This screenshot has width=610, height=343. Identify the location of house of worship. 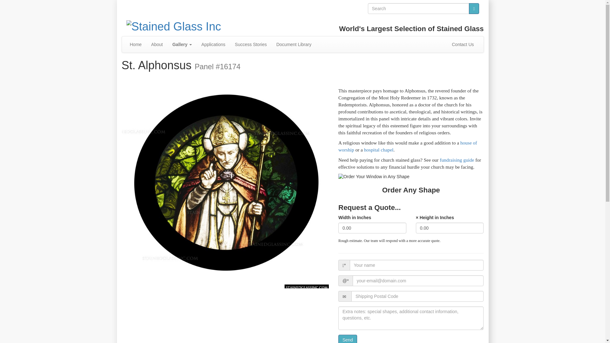
(408, 146).